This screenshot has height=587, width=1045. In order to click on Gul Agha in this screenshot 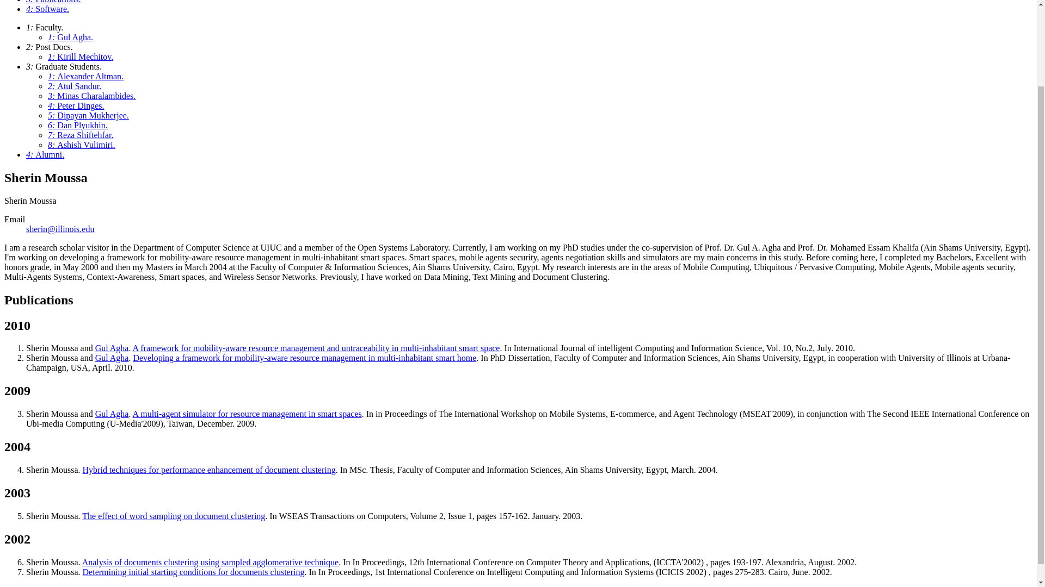, I will do `click(112, 414)`.